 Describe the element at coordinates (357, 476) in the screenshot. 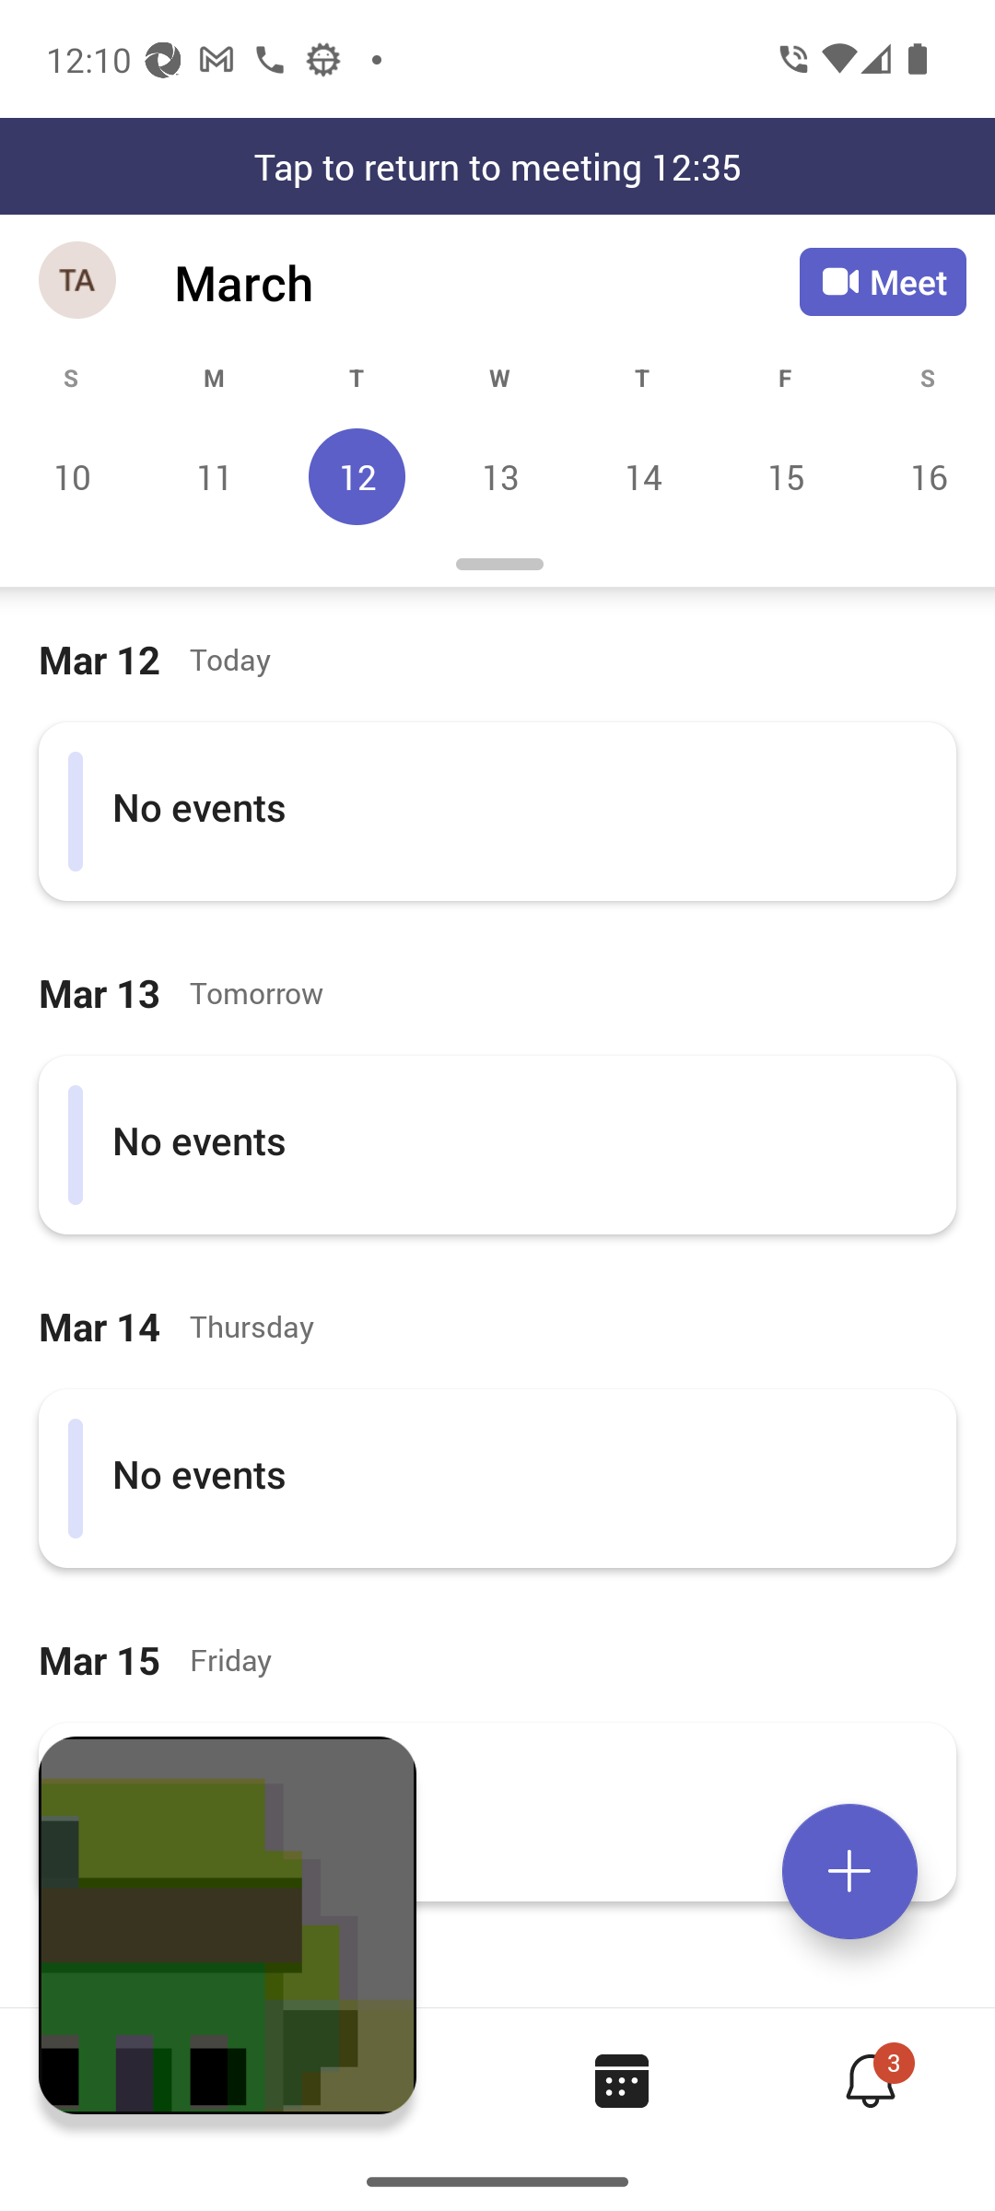

I see `Tuesday, March 12, Today, Selected 12` at that location.